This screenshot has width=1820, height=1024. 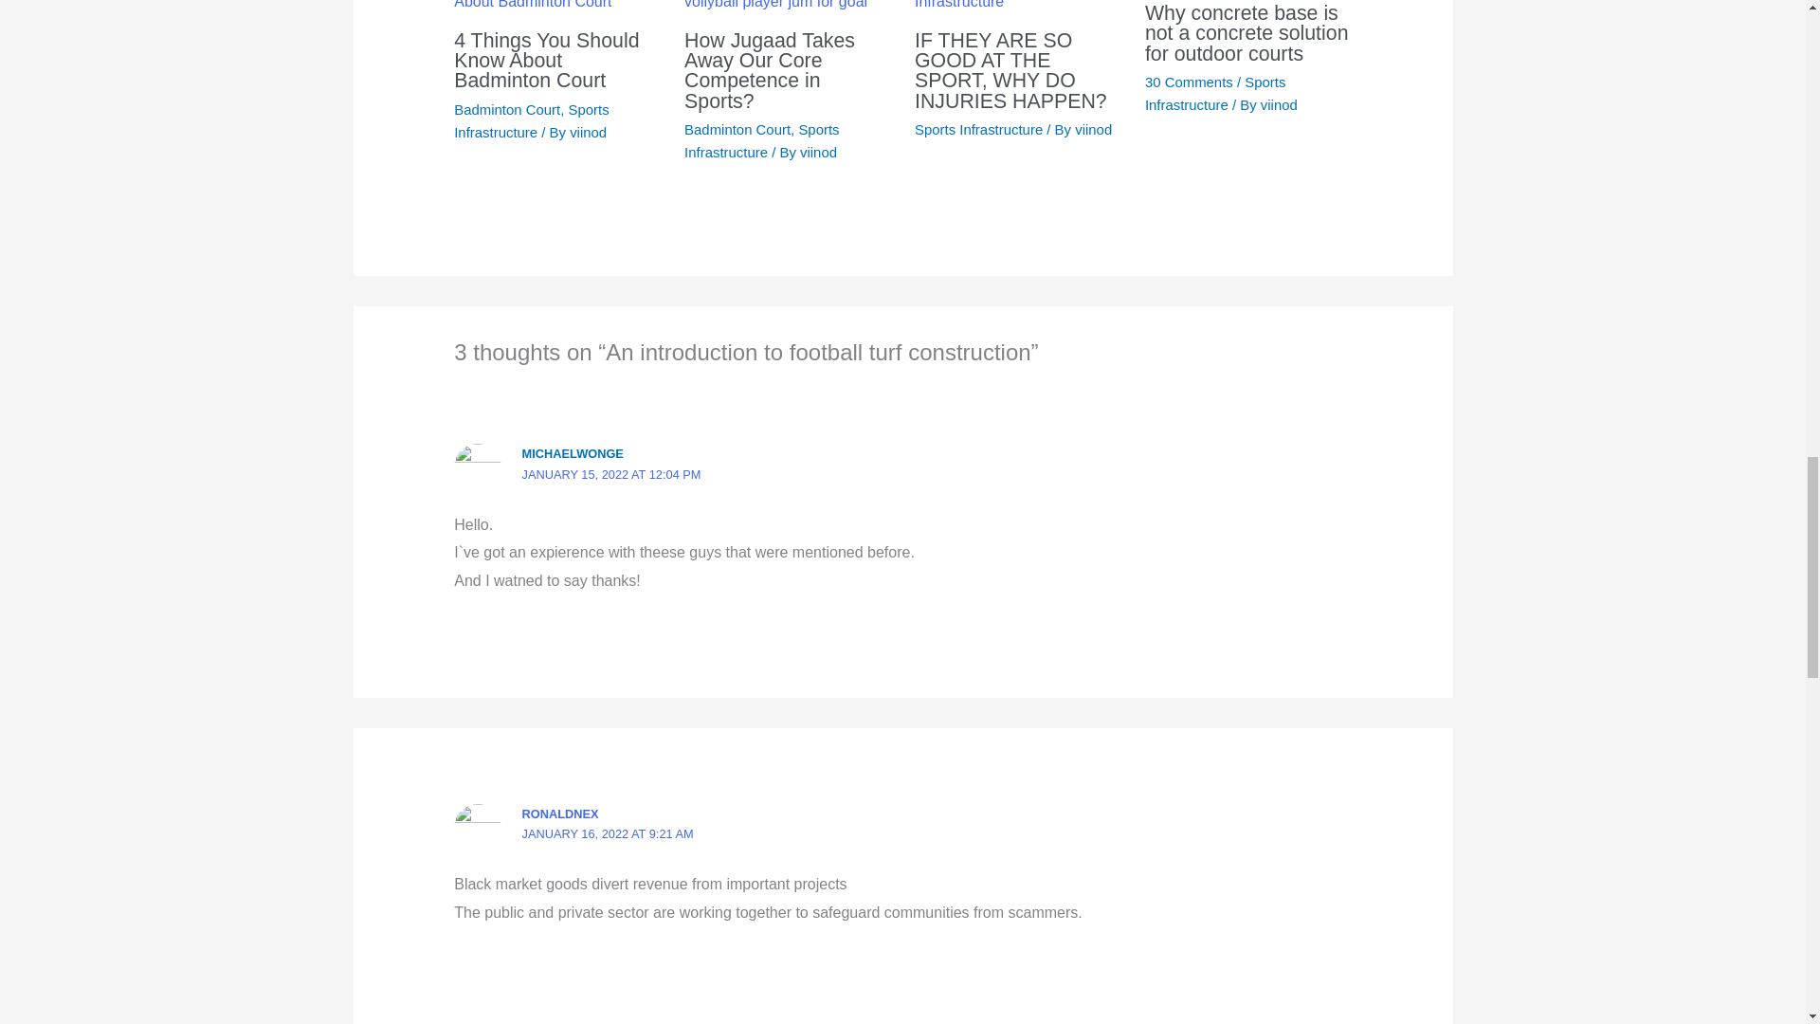 What do you see at coordinates (1094, 129) in the screenshot?
I see `View all posts by viinod` at bounding box center [1094, 129].